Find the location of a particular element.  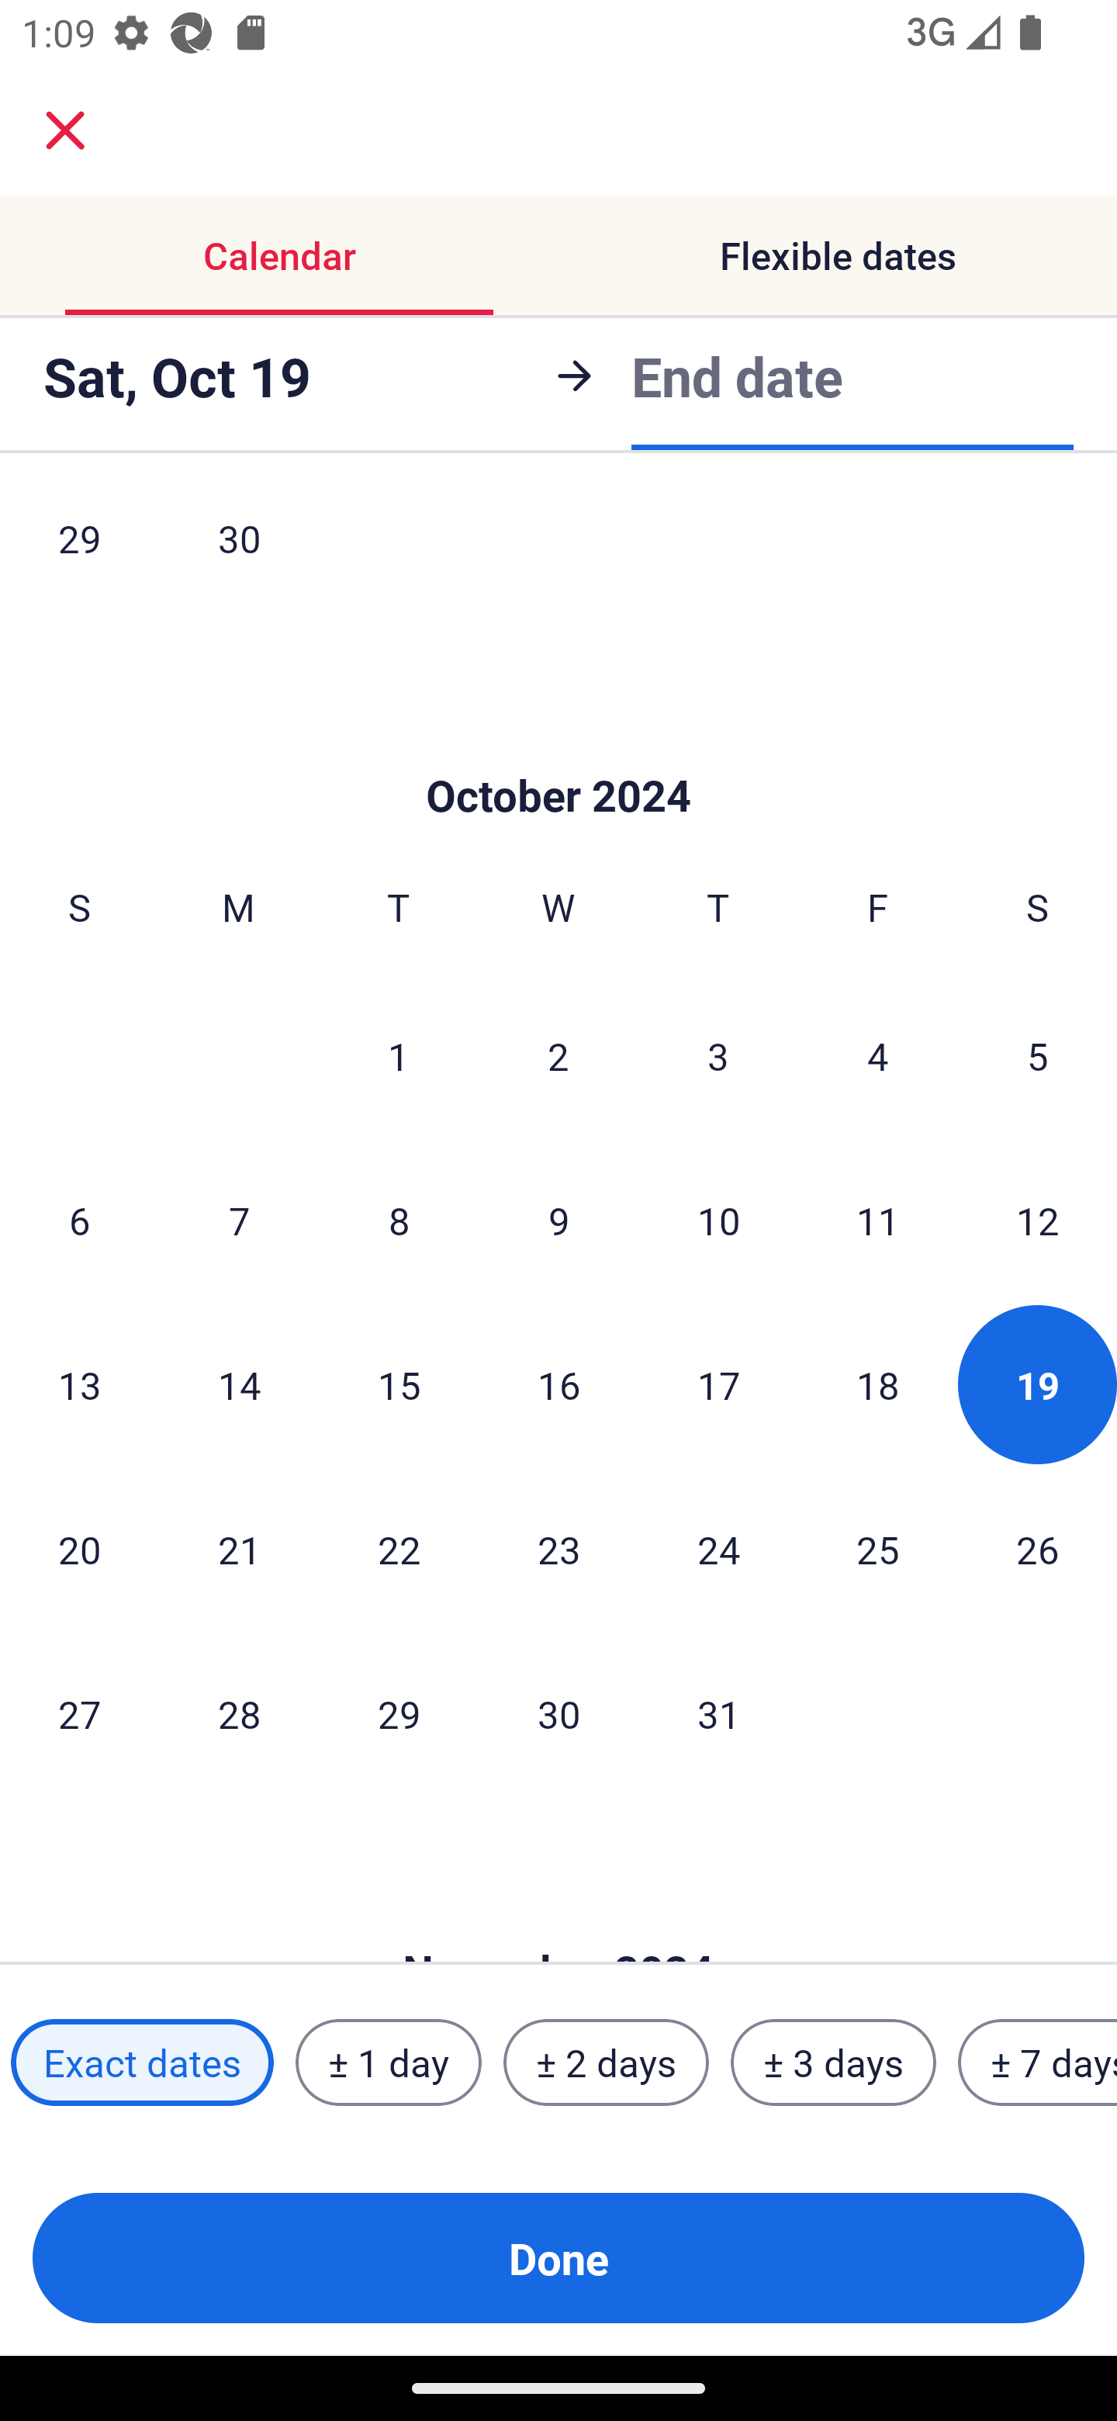

Exact dates is located at coordinates (142, 2063).